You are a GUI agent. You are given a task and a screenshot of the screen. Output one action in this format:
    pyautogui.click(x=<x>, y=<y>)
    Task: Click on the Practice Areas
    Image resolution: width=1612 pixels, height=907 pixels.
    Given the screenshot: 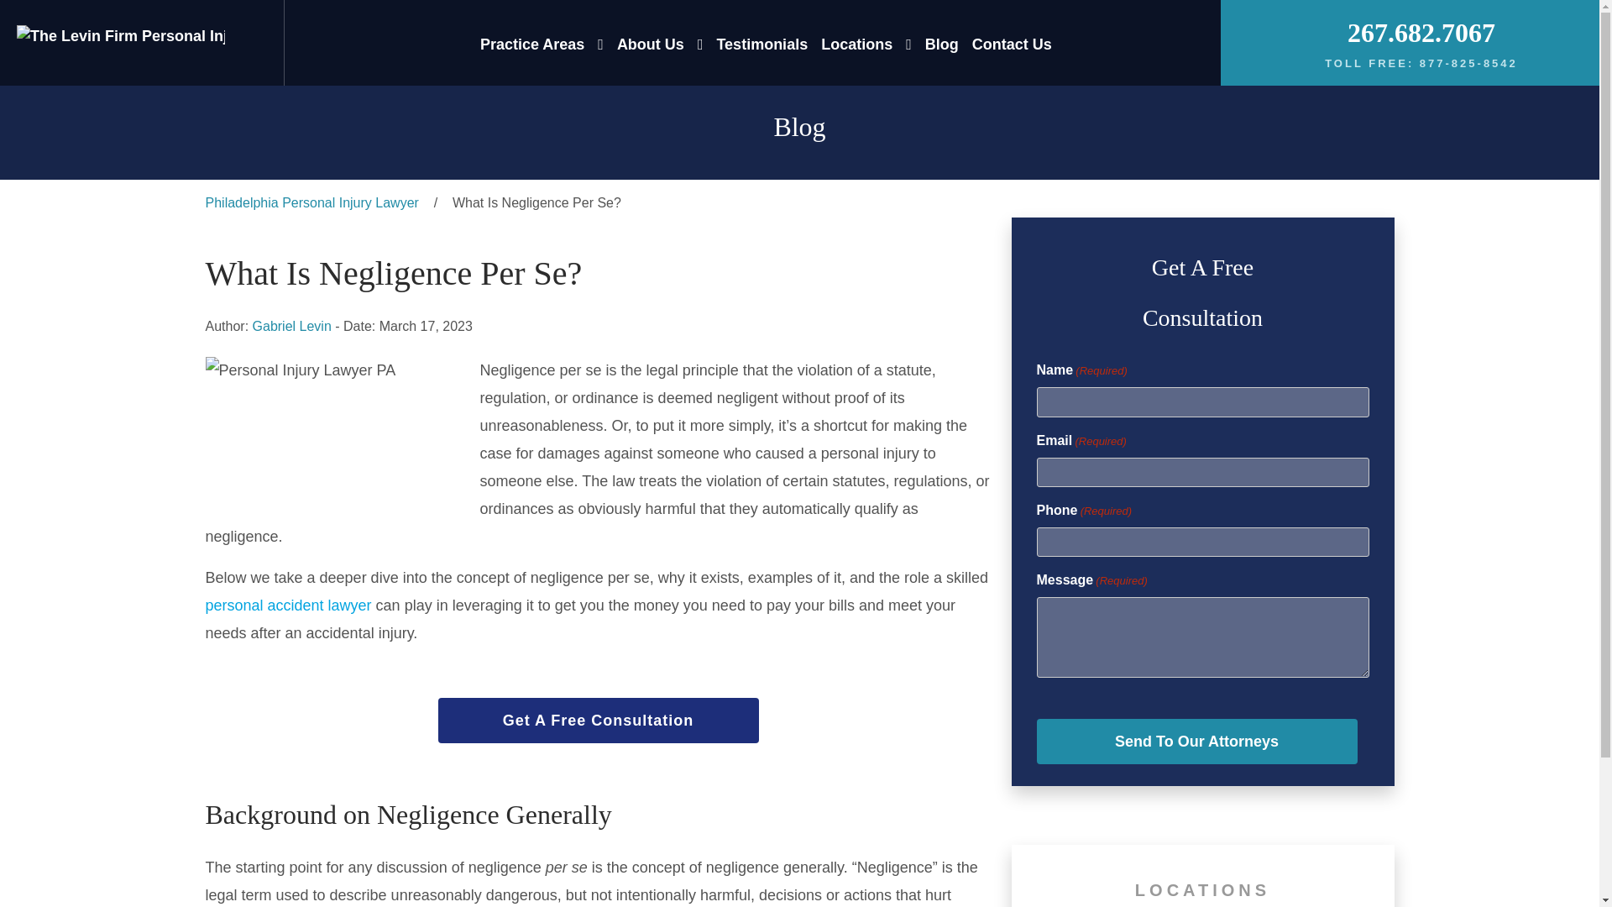 What is the action you would take?
    pyautogui.click(x=600, y=44)
    